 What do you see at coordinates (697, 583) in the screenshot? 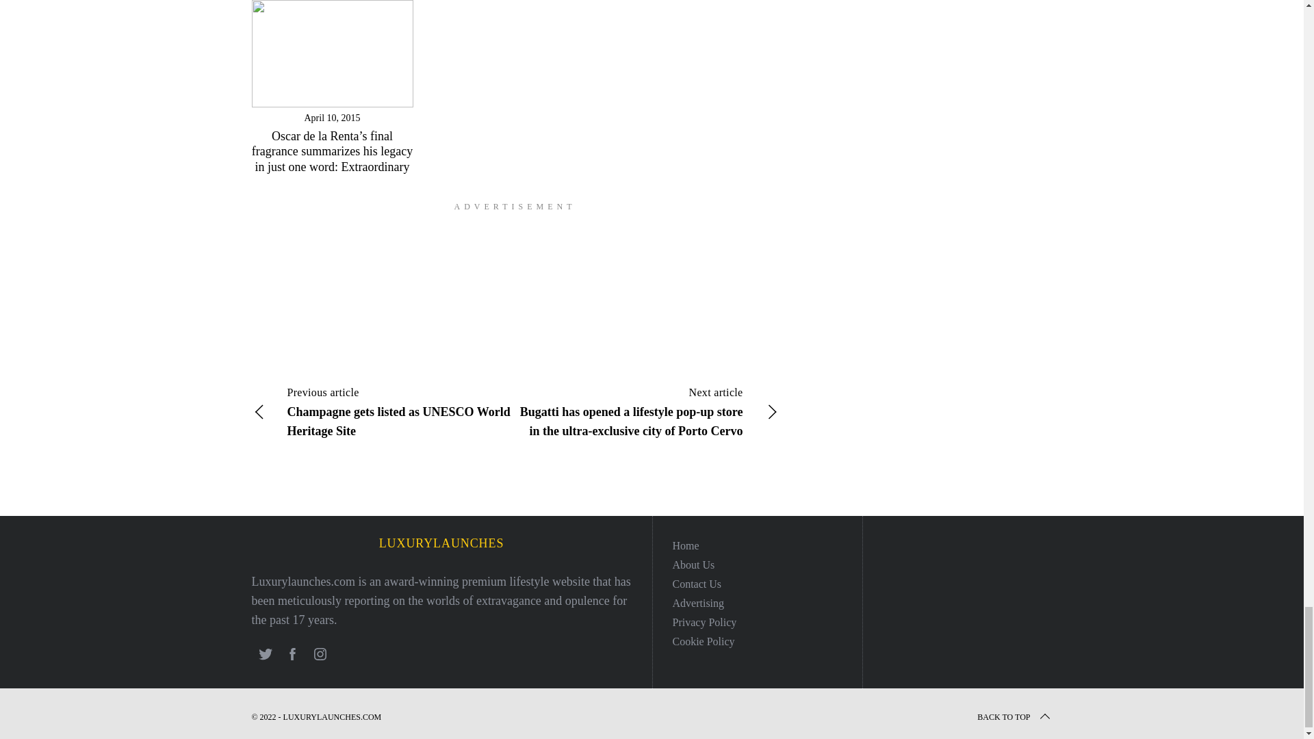
I see `Contact us` at bounding box center [697, 583].